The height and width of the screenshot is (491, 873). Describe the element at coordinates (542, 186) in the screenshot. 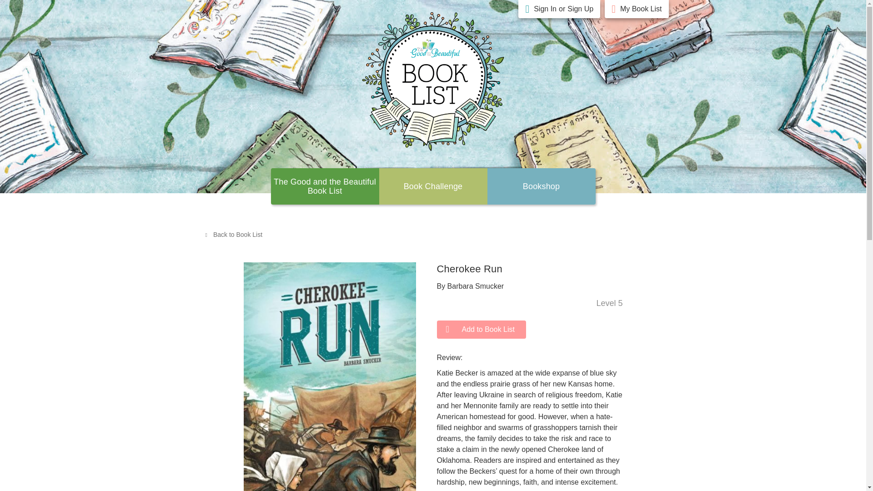

I see `Bookshop` at that location.